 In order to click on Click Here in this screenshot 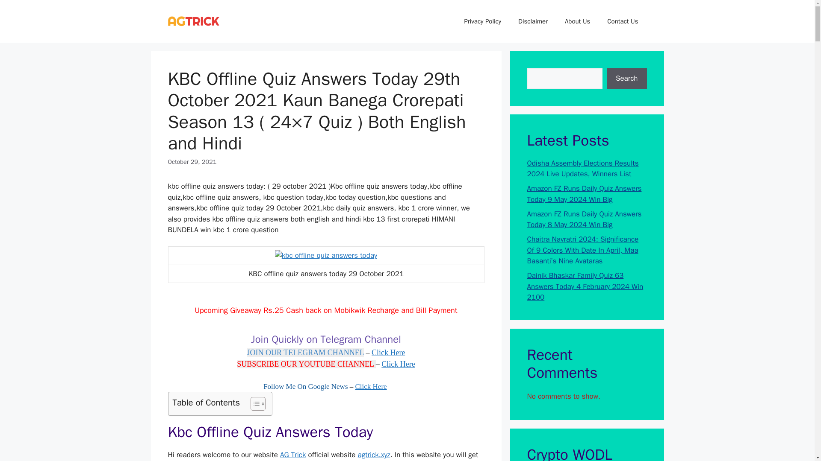, I will do `click(388, 353)`.